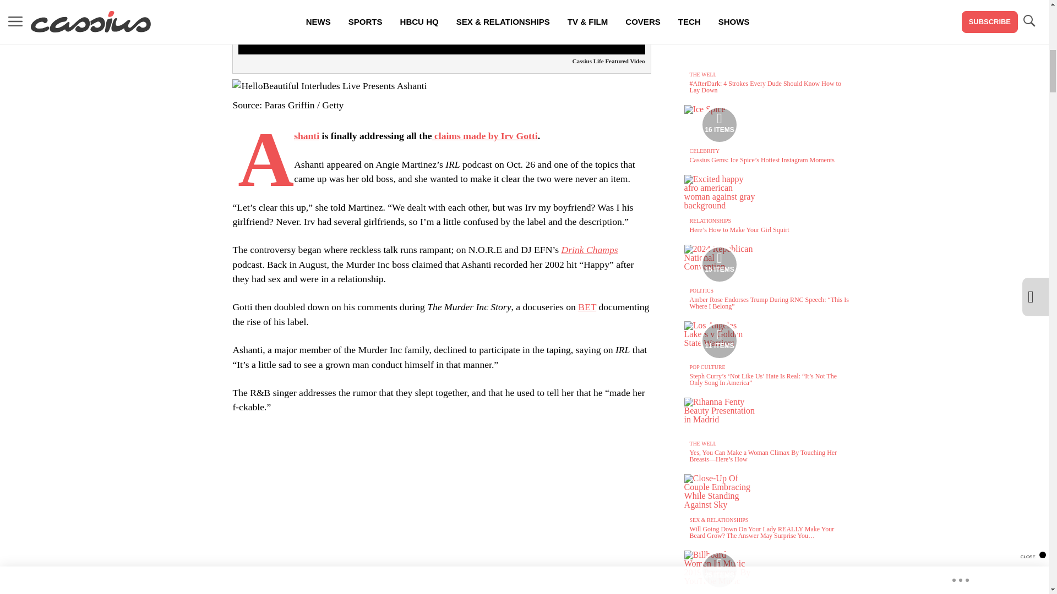 The width and height of the screenshot is (1057, 594). Describe the element at coordinates (719, 265) in the screenshot. I see `Media Playlist` at that location.